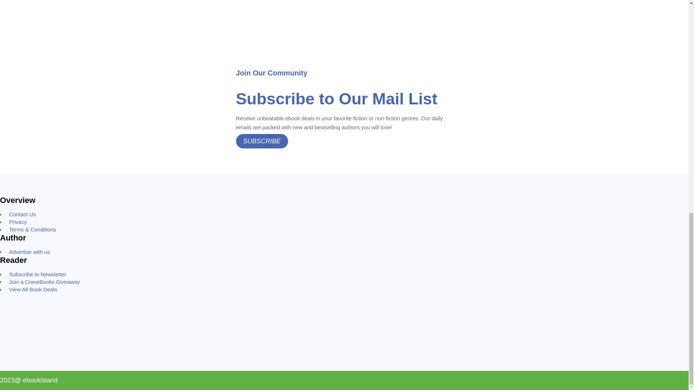  I want to click on Advertise with us, so click(29, 252).